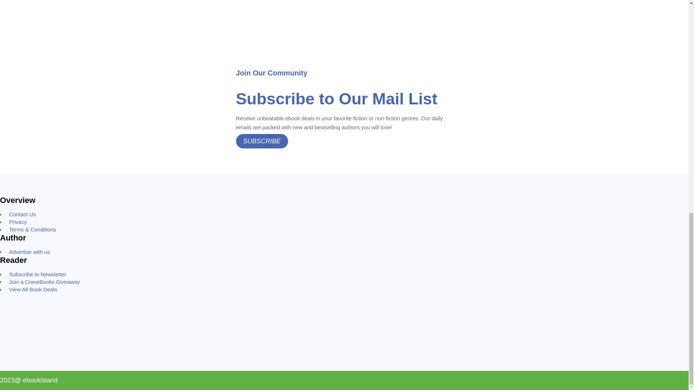  I want to click on Advertise with us, so click(29, 252).